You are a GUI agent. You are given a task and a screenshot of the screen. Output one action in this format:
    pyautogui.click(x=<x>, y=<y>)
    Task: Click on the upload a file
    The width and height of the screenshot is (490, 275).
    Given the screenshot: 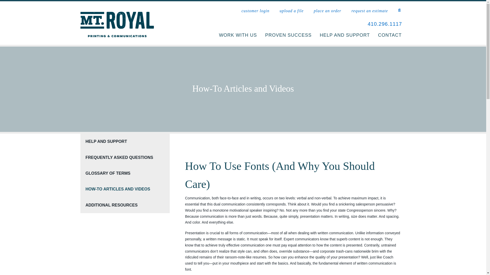 What is the action you would take?
    pyautogui.click(x=292, y=11)
    